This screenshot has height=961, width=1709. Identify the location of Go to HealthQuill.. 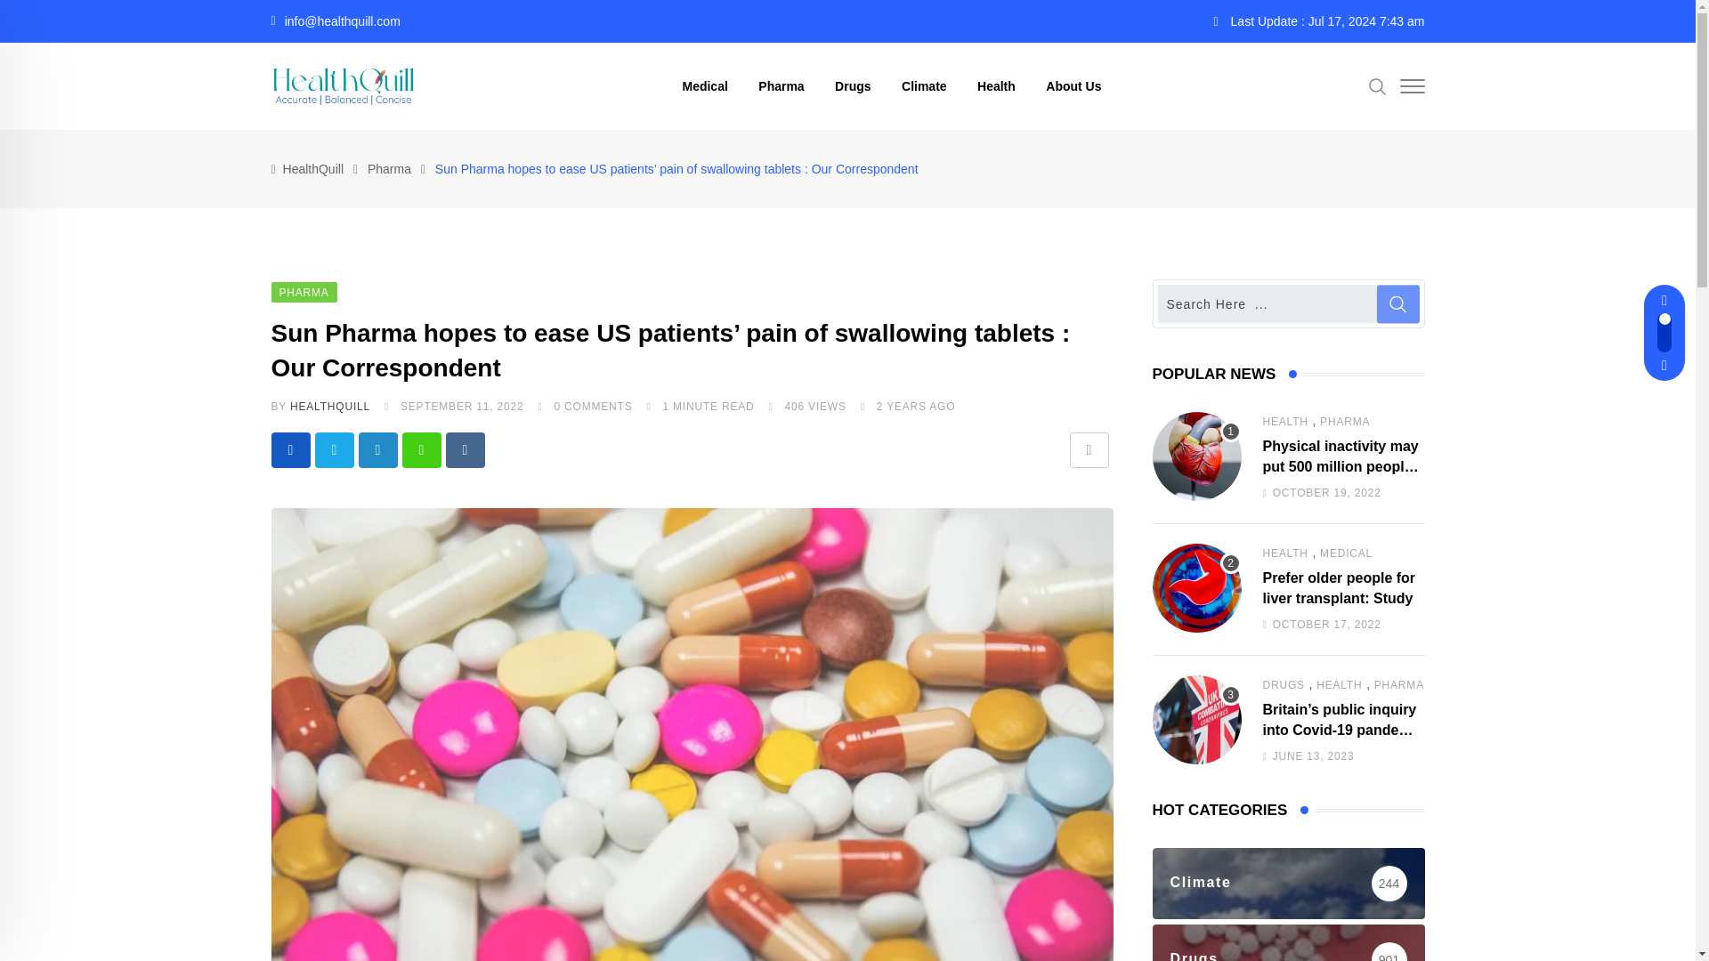
(313, 169).